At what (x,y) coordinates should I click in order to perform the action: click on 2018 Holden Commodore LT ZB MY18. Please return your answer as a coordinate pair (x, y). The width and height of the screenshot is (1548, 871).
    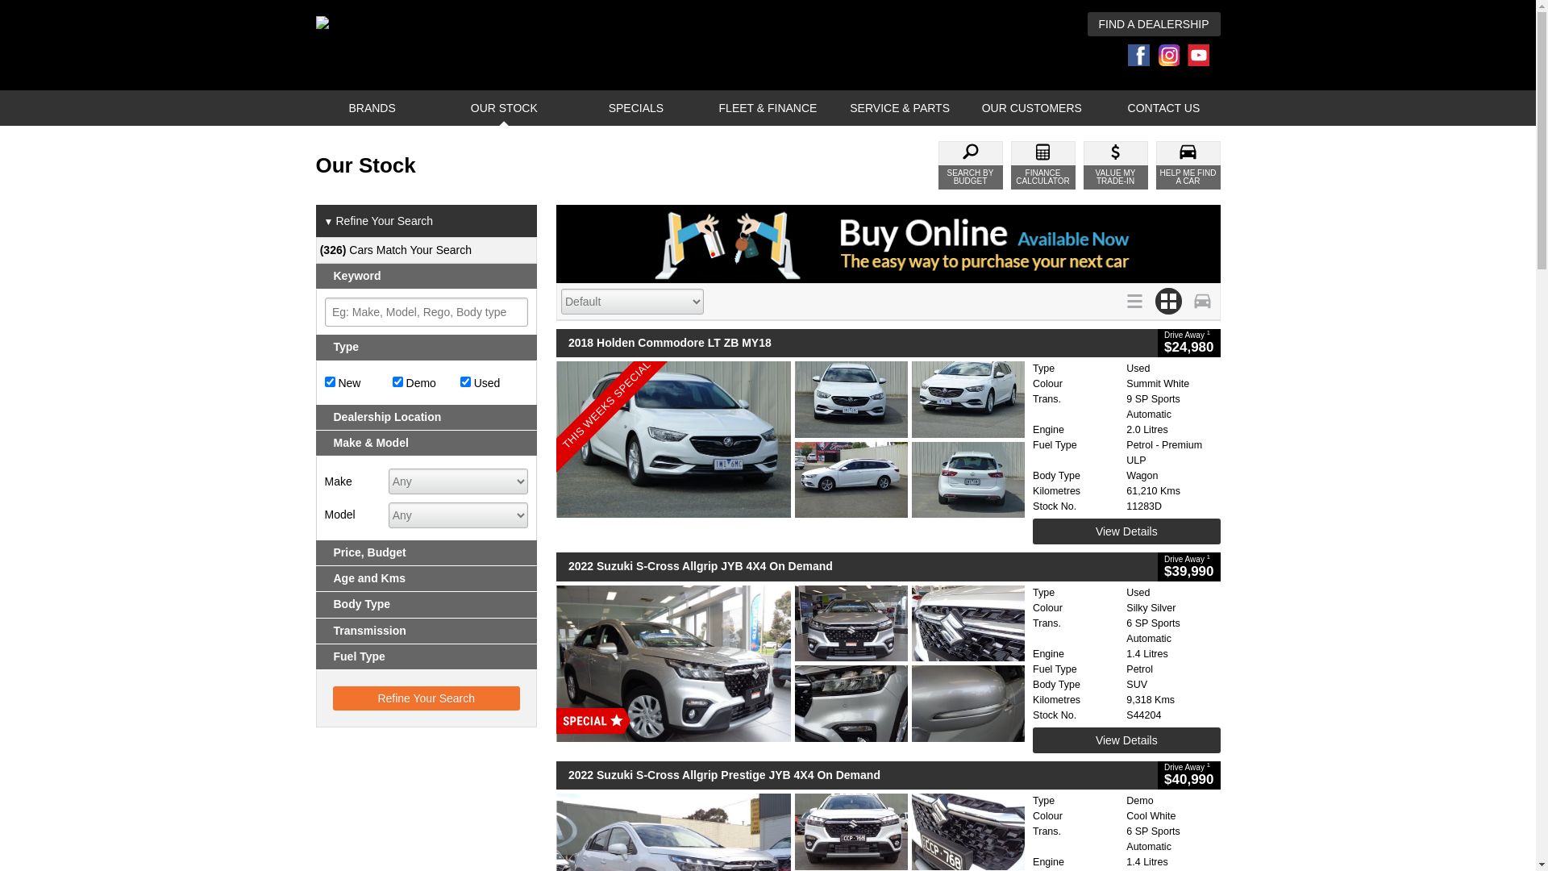
    Looking at the image, I should click on (857, 344).